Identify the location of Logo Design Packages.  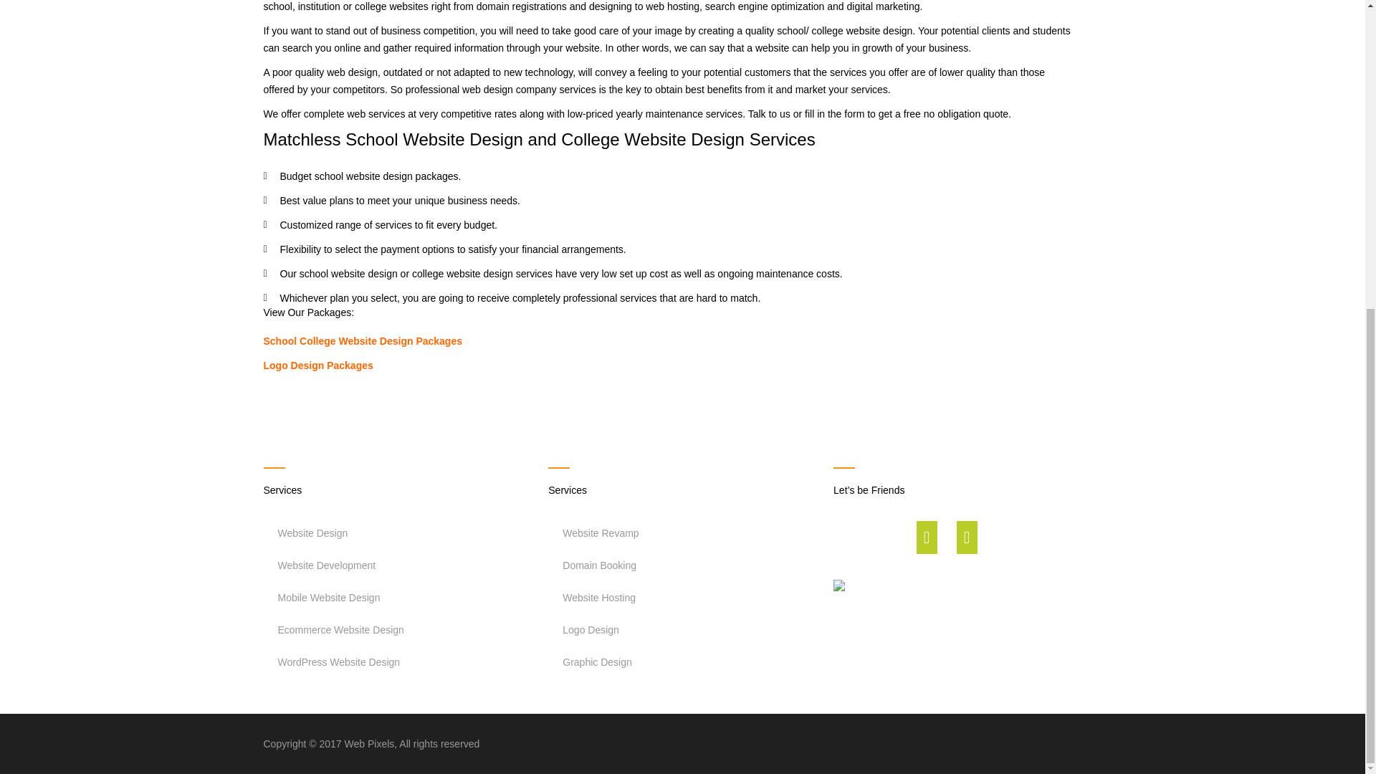
(318, 365).